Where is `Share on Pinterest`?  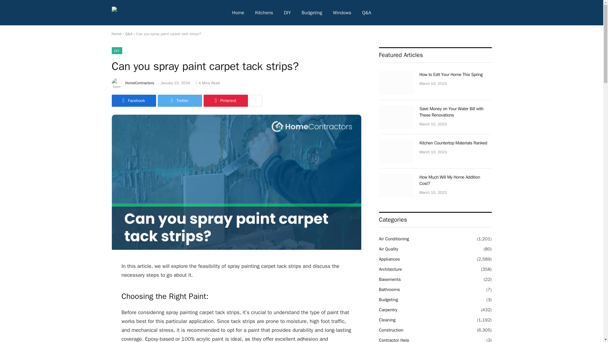 Share on Pinterest is located at coordinates (225, 101).